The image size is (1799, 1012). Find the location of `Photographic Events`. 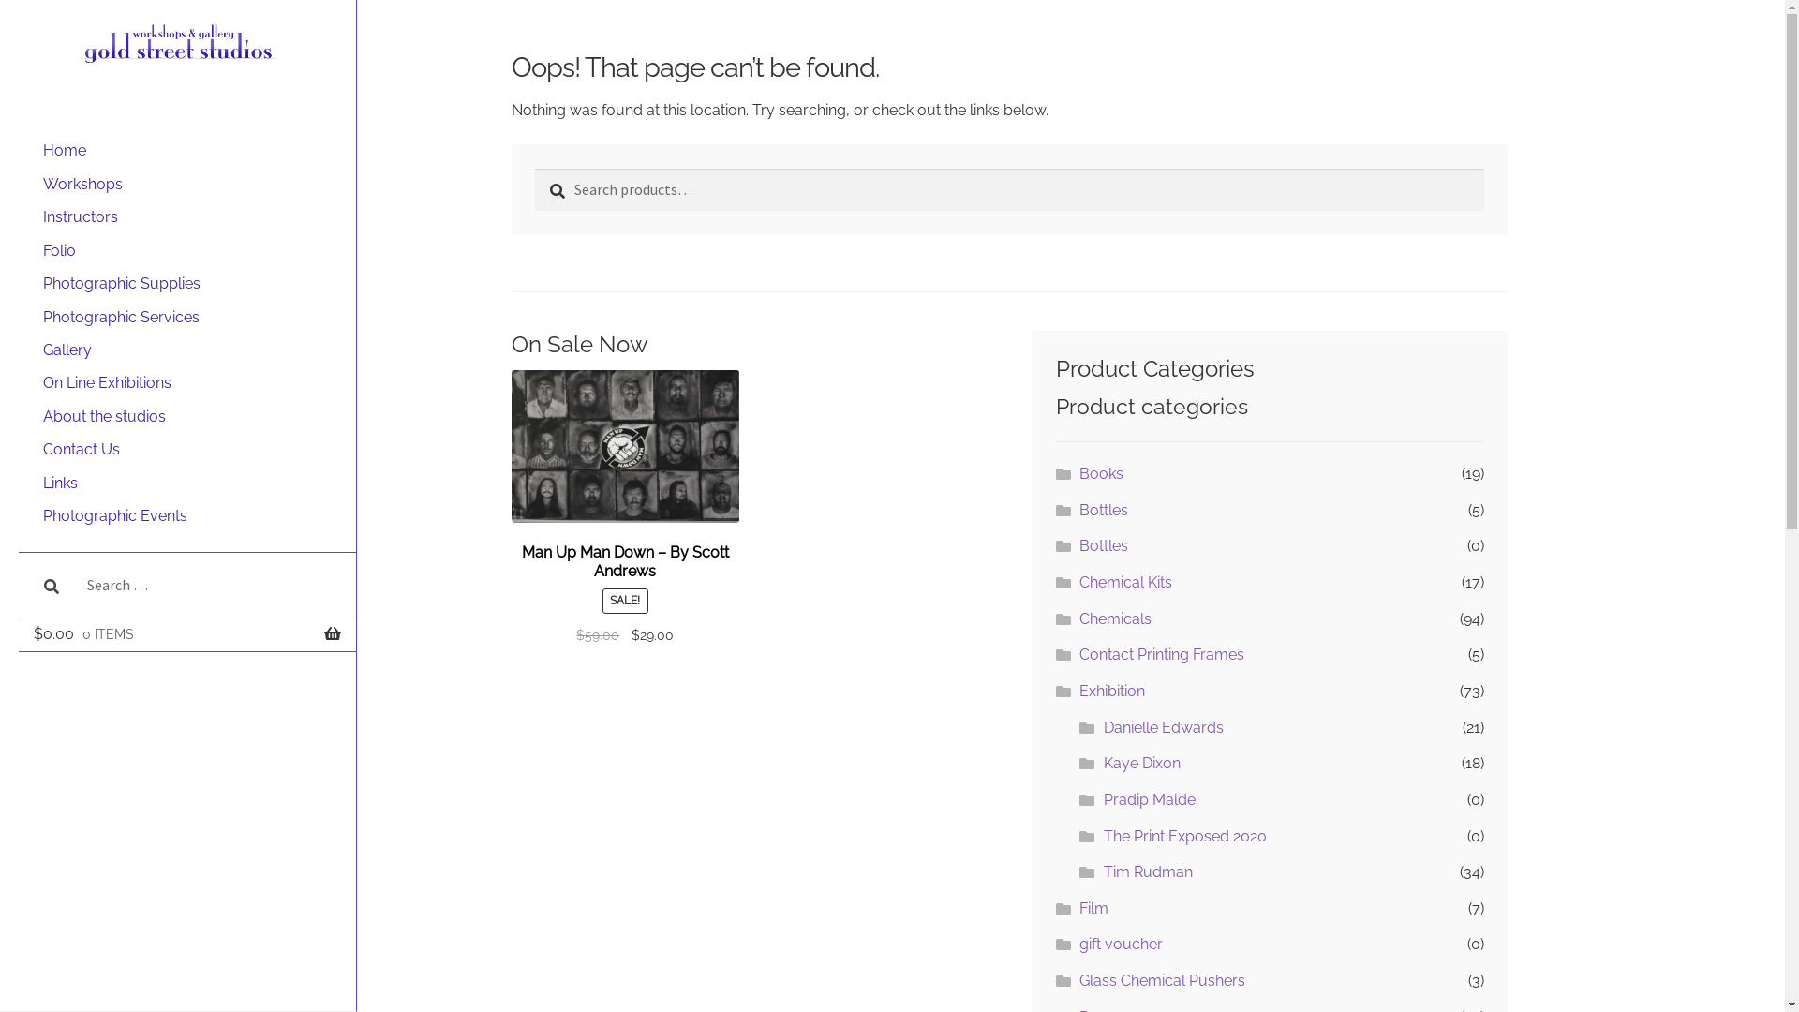

Photographic Events is located at coordinates (192, 517).